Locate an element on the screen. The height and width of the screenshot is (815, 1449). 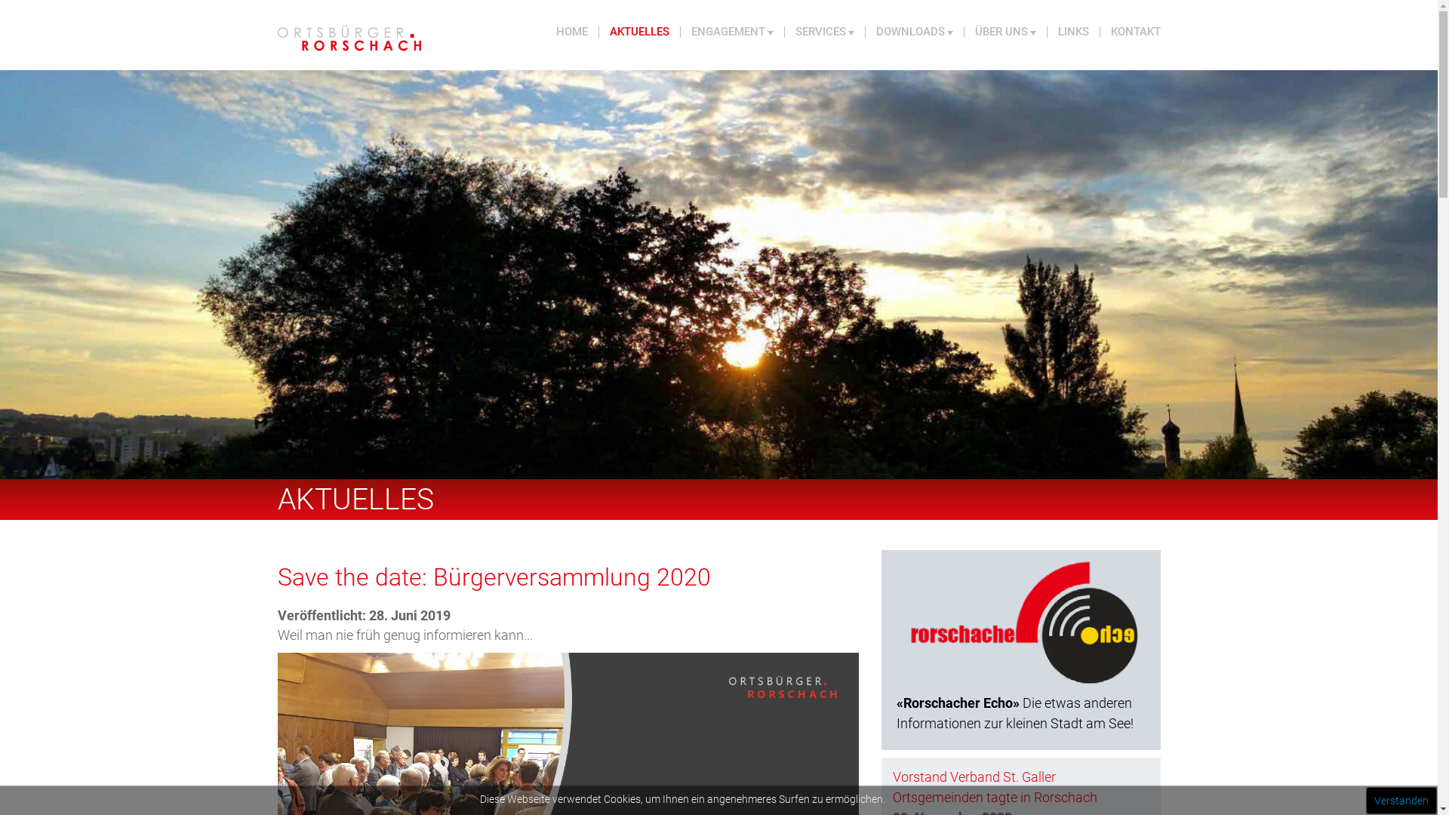
SERVICES is located at coordinates (826, 32).